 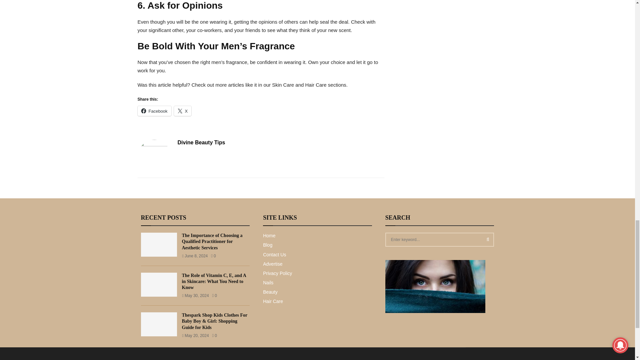 What do you see at coordinates (183, 111) in the screenshot?
I see `Click to share on X` at bounding box center [183, 111].